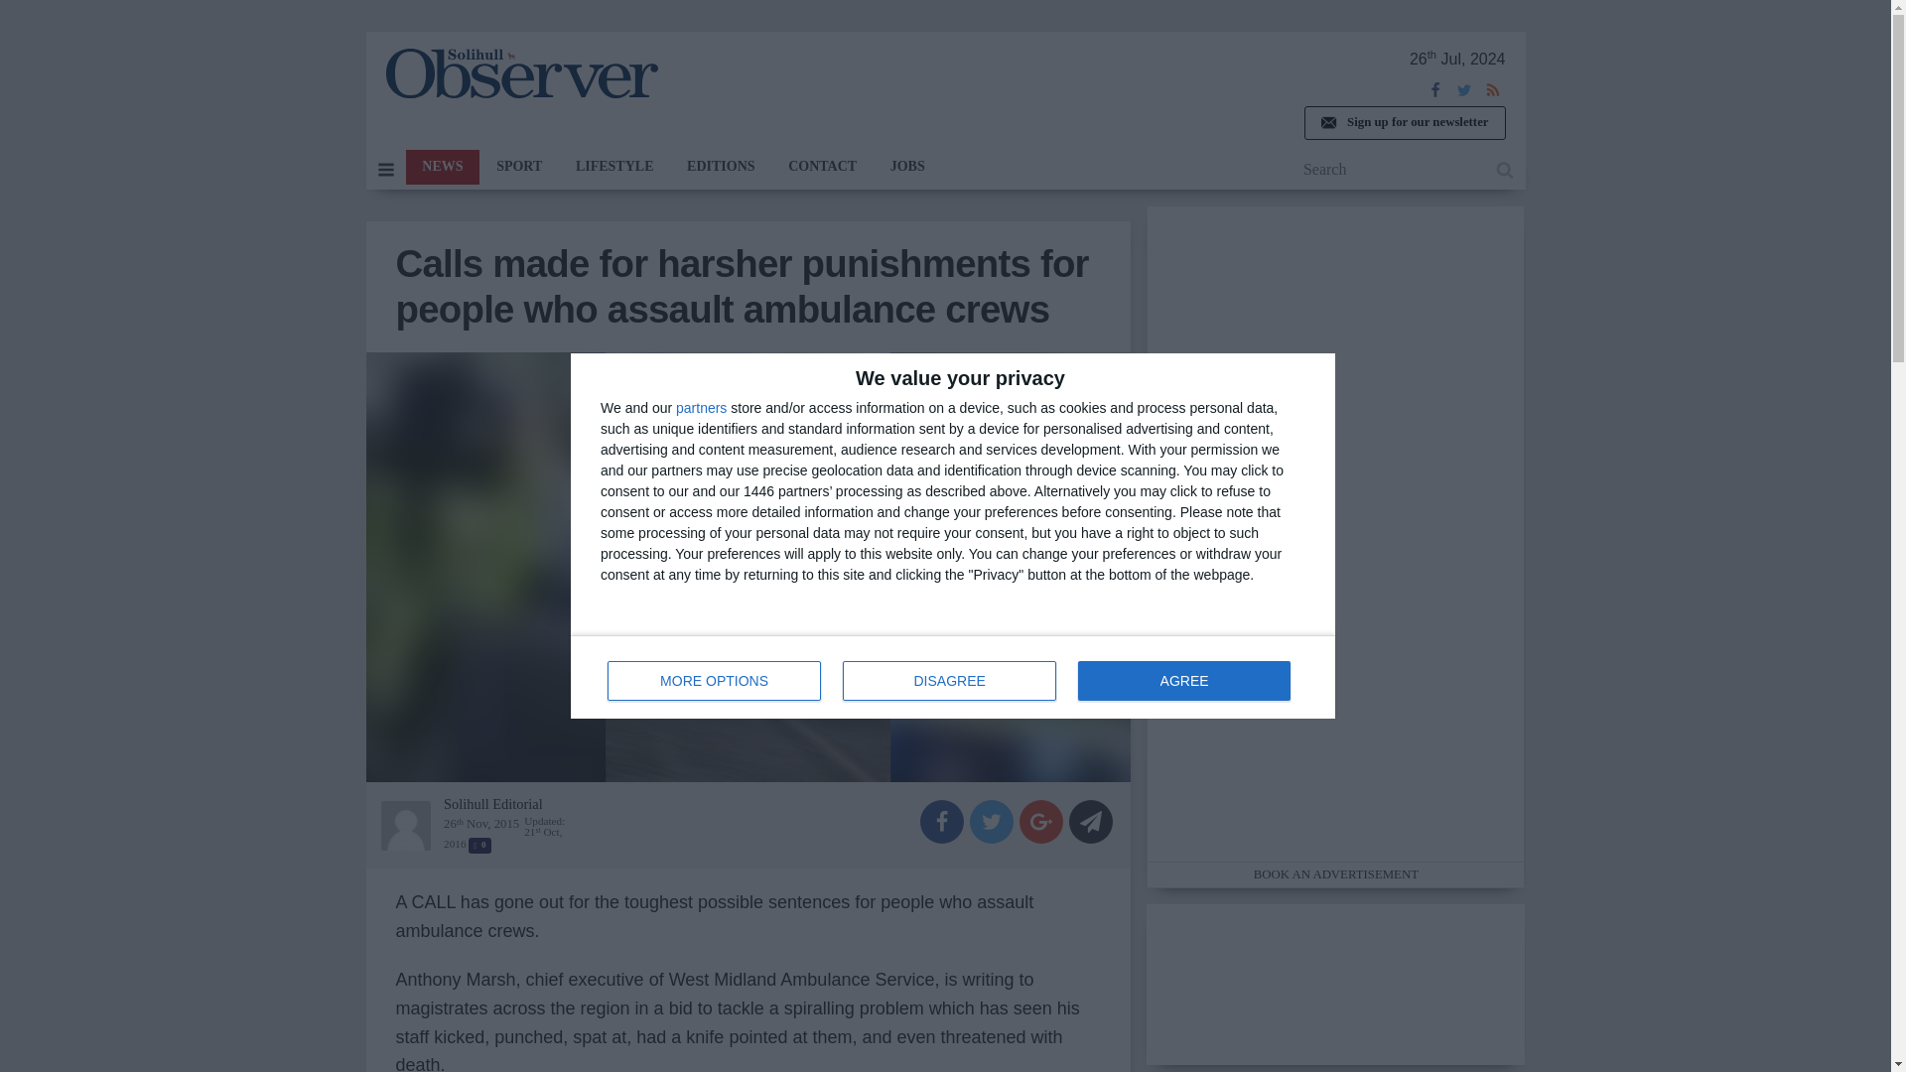 The image size is (1906, 1072). What do you see at coordinates (953, 677) in the screenshot?
I see `partners` at bounding box center [953, 677].